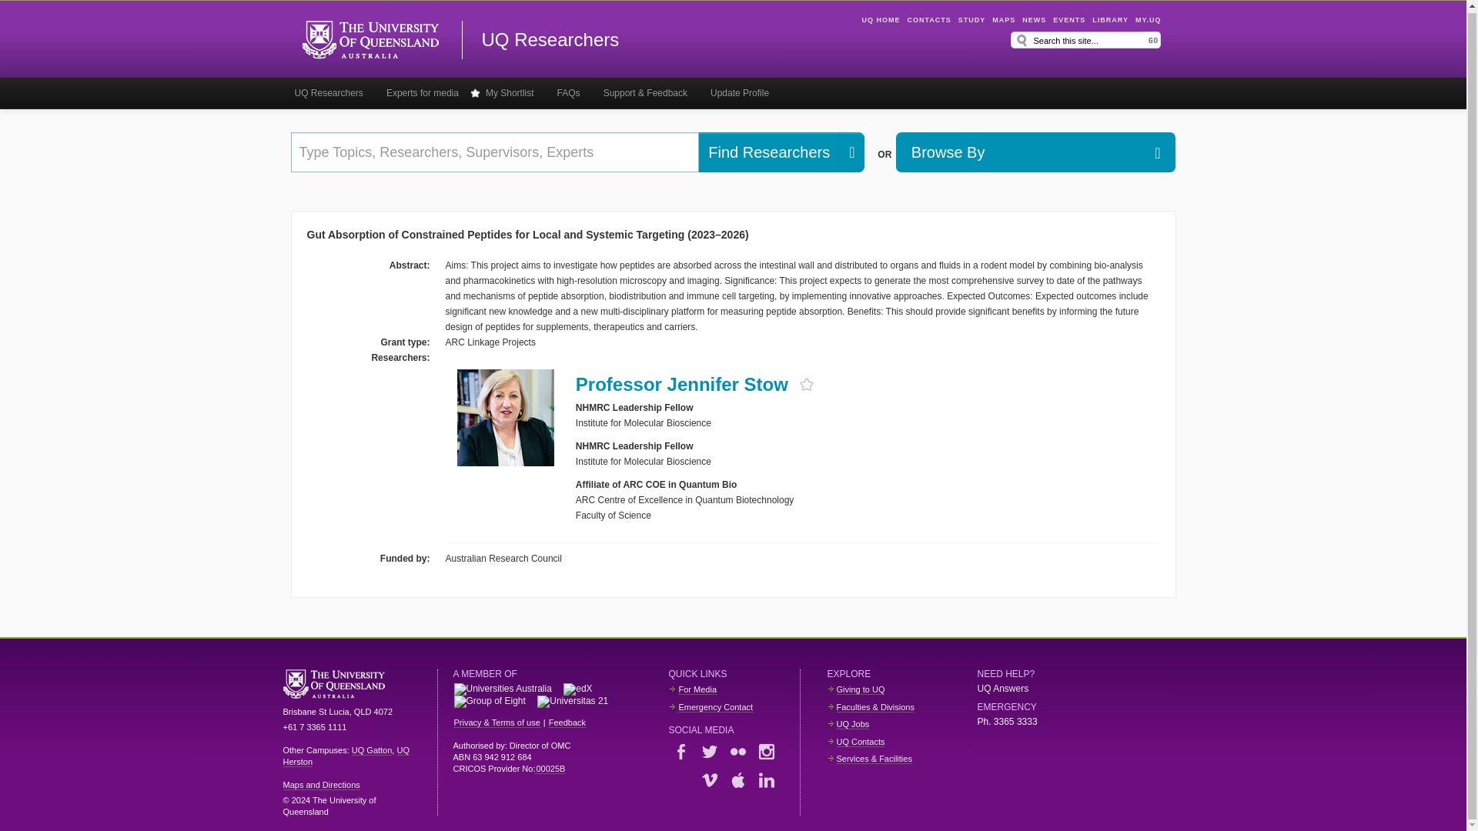 This screenshot has width=1478, height=831. I want to click on Professor Jennifer Stow, so click(682, 385).